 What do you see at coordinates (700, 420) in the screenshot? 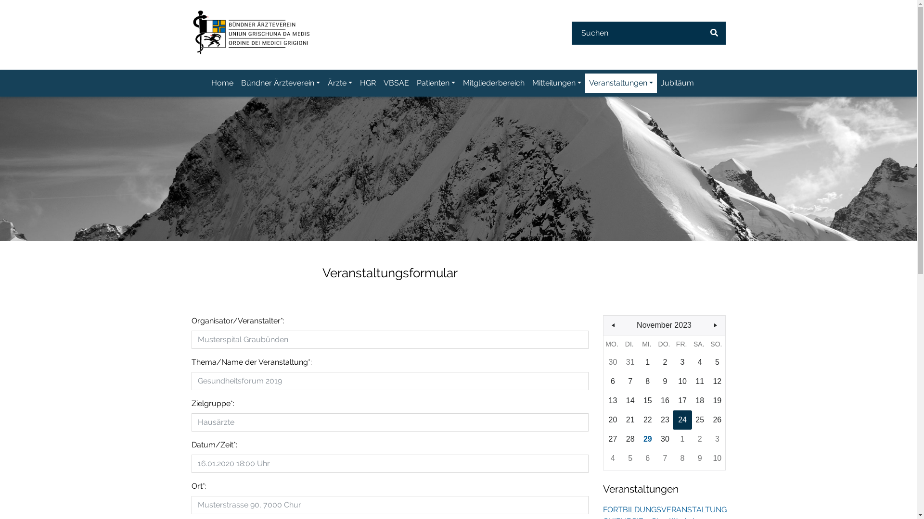
I see `25` at bounding box center [700, 420].